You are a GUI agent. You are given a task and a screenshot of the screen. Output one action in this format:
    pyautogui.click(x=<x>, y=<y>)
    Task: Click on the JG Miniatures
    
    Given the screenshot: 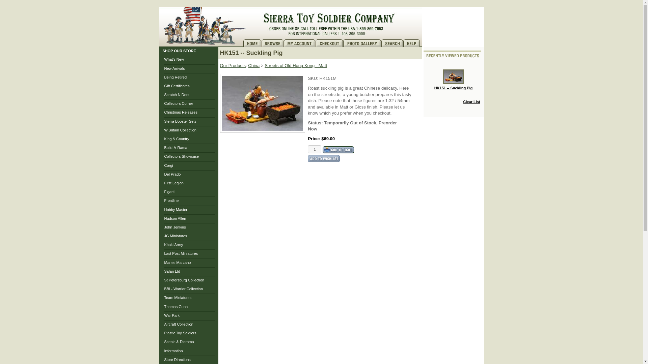 What is the action you would take?
    pyautogui.click(x=175, y=236)
    